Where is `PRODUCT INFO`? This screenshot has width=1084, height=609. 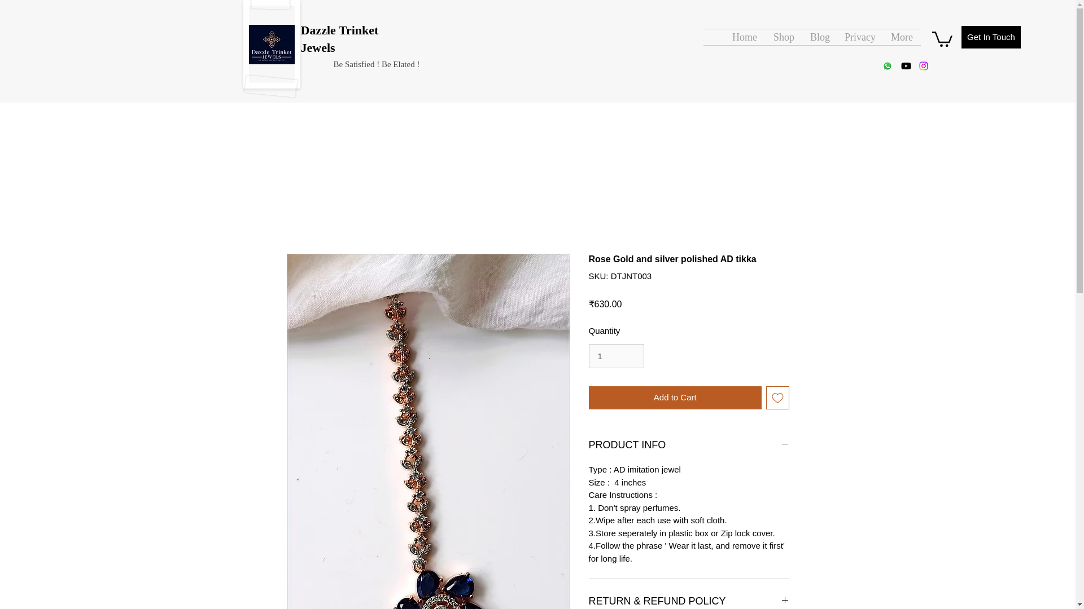 PRODUCT INFO is located at coordinates (689, 445).